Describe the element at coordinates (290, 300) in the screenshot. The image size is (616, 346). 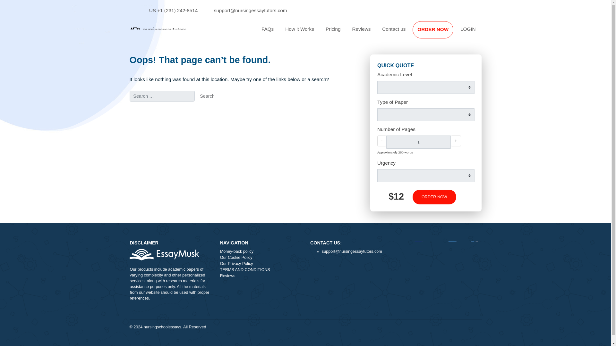
I see `TERMS AND CONDITIONS` at that location.